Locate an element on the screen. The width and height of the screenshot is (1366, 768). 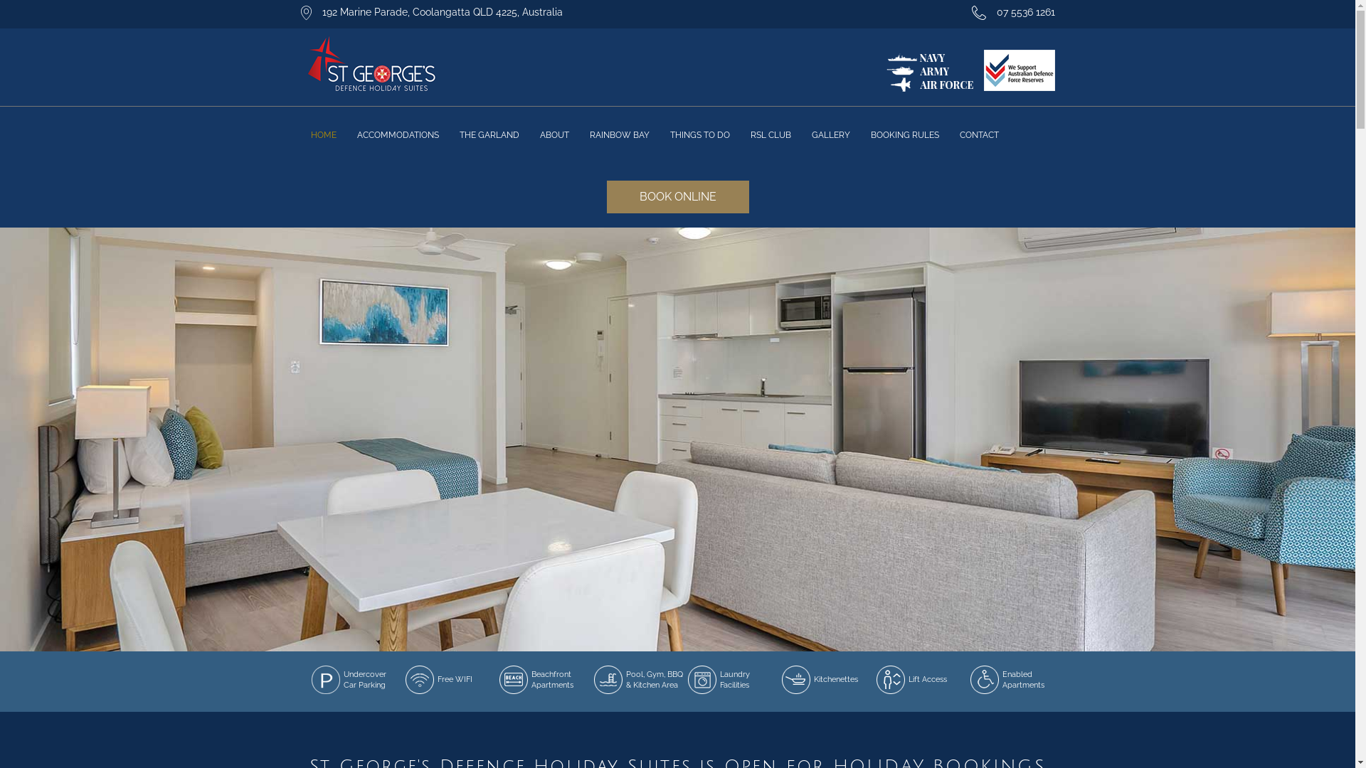
HOME is located at coordinates (323, 135).